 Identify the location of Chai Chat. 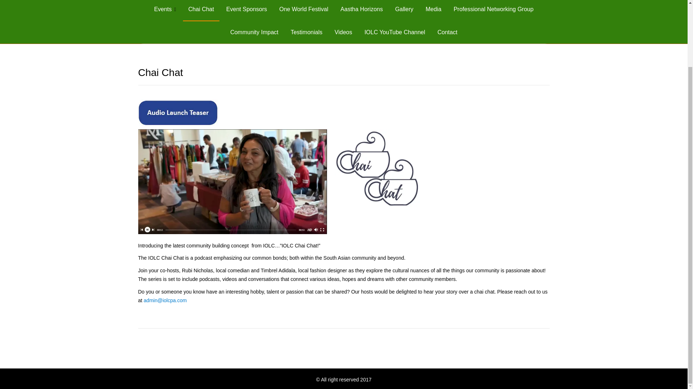
(201, 10).